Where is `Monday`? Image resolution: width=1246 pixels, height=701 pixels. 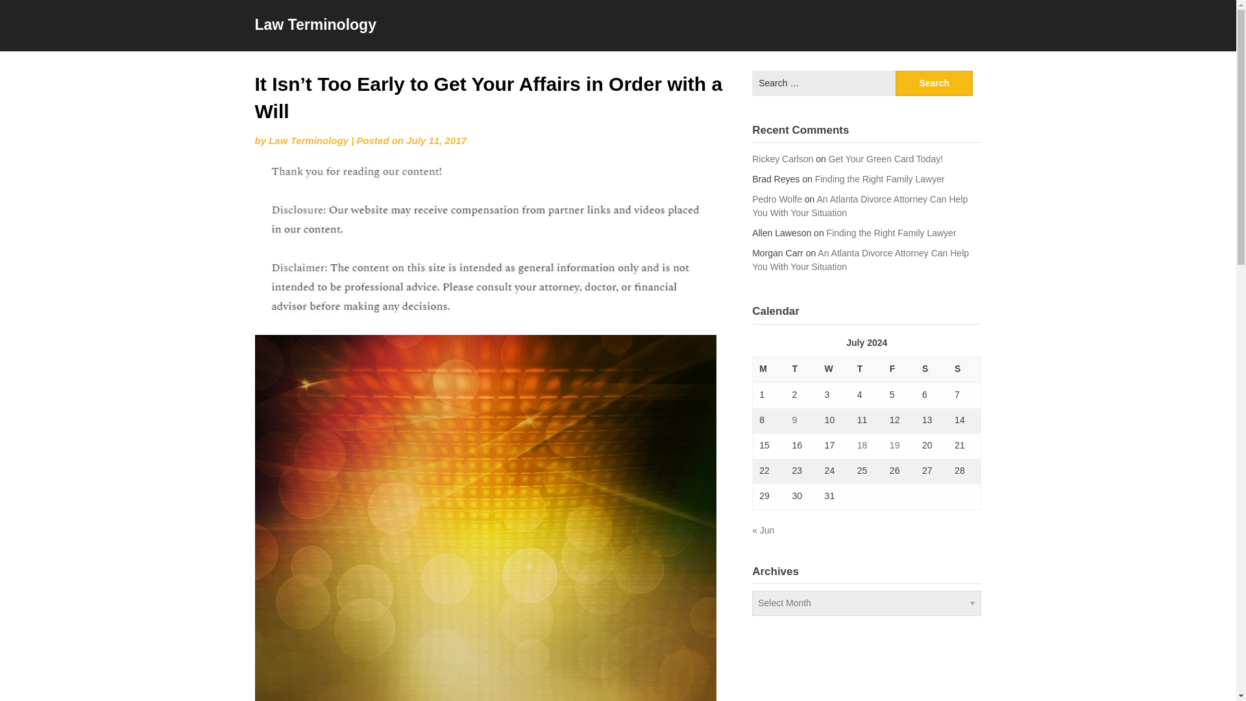
Monday is located at coordinates (769, 369).